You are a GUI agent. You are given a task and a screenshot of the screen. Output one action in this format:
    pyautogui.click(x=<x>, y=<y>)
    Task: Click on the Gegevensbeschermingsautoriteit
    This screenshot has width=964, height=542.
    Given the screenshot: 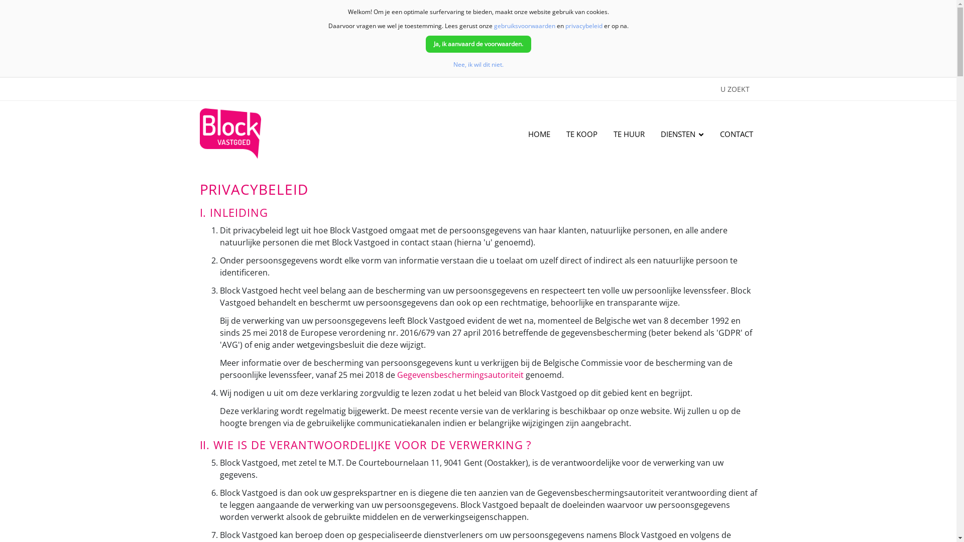 What is the action you would take?
    pyautogui.click(x=460, y=375)
    